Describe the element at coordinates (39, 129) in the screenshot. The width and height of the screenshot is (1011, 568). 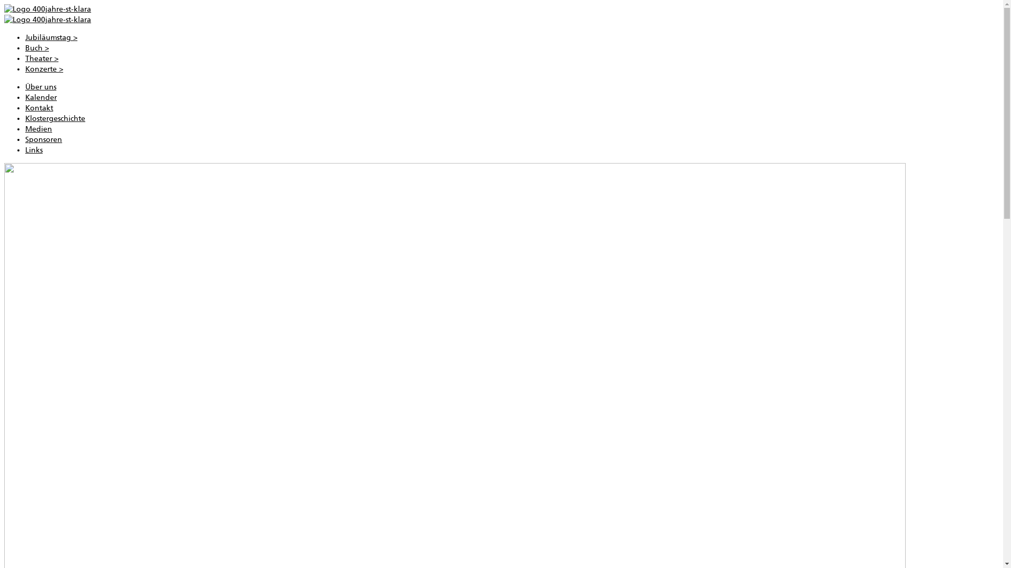
I see `Medien` at that location.